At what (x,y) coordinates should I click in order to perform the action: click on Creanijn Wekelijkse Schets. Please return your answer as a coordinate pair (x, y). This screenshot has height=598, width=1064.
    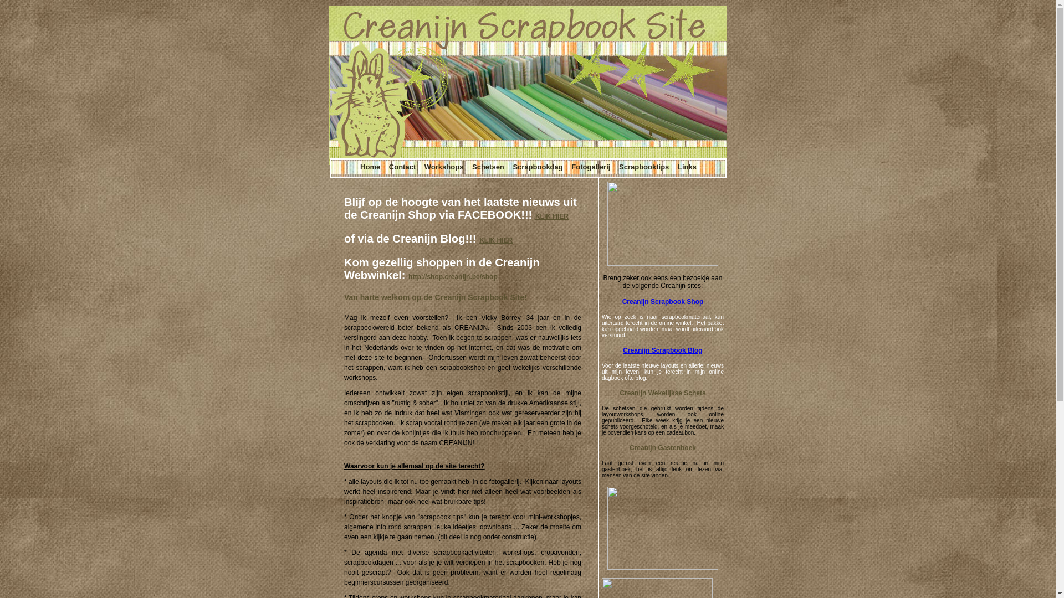
    Looking at the image, I should click on (663, 393).